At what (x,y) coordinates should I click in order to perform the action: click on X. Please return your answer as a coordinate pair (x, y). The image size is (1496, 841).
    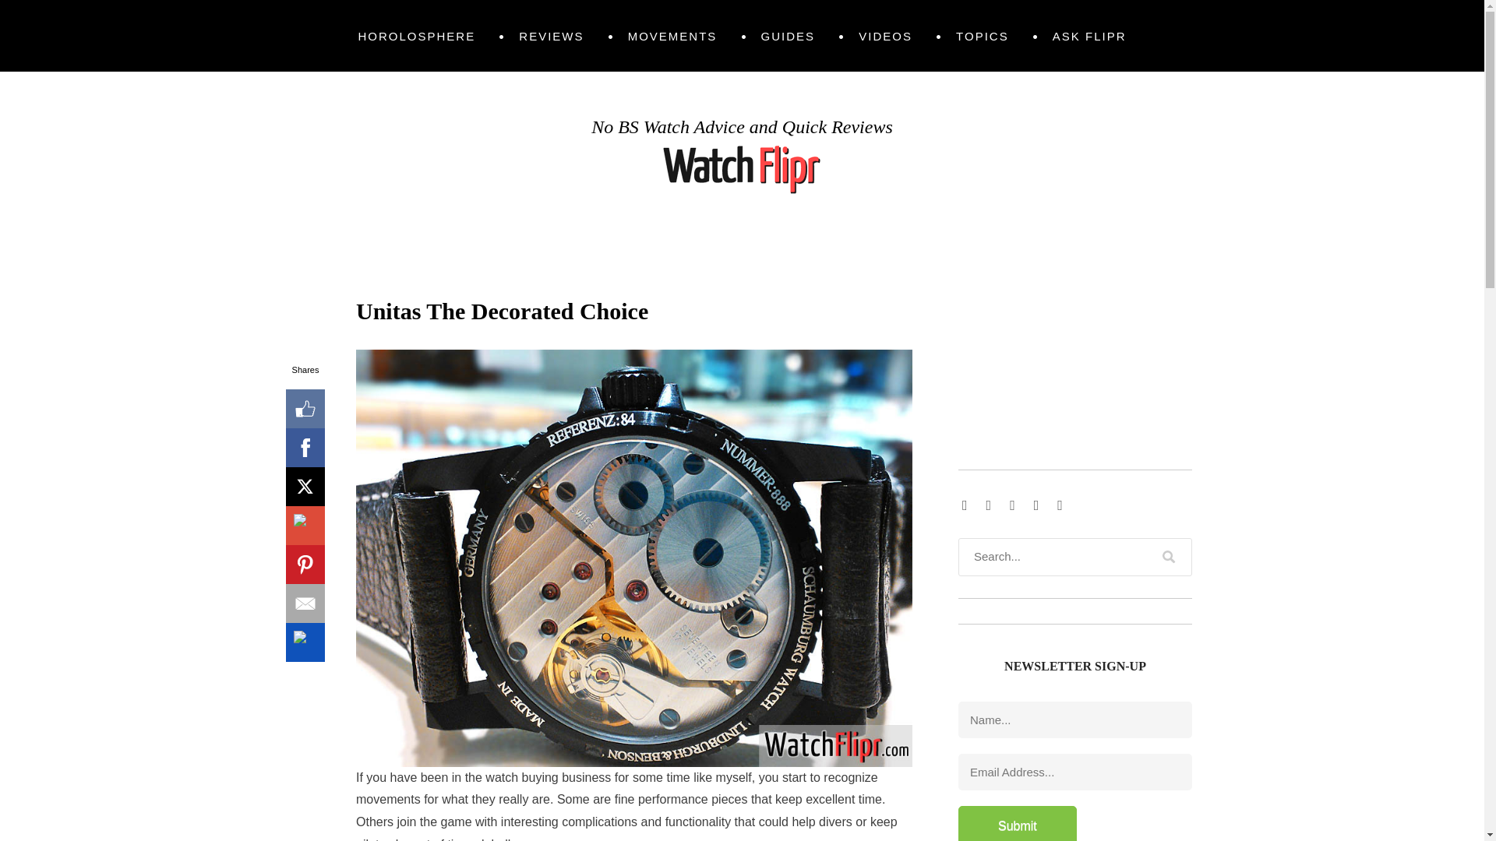
    Looking at the image, I should click on (305, 487).